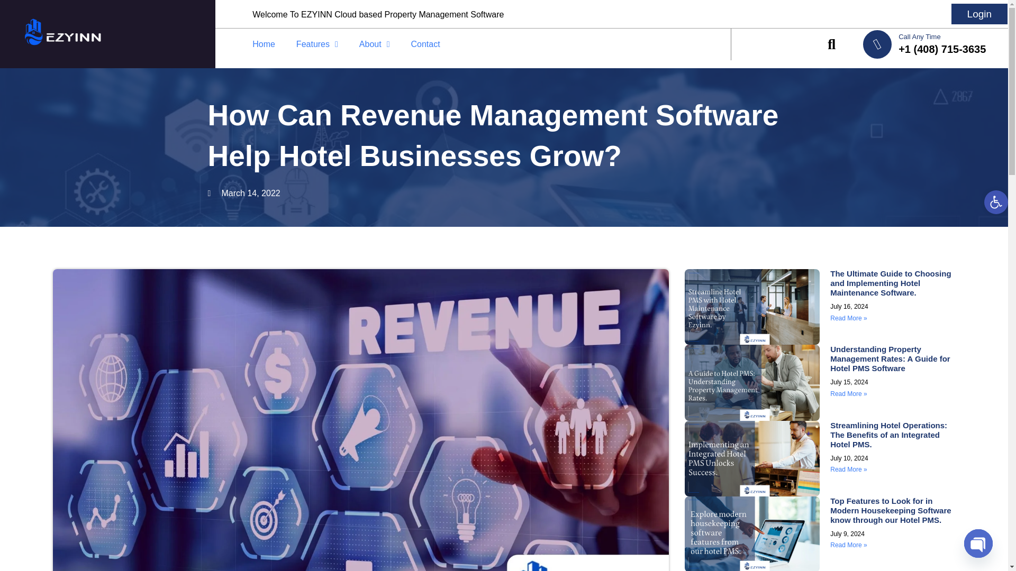 Image resolution: width=1016 pixels, height=571 pixels. Describe the element at coordinates (264, 44) in the screenshot. I see `Home` at that location.